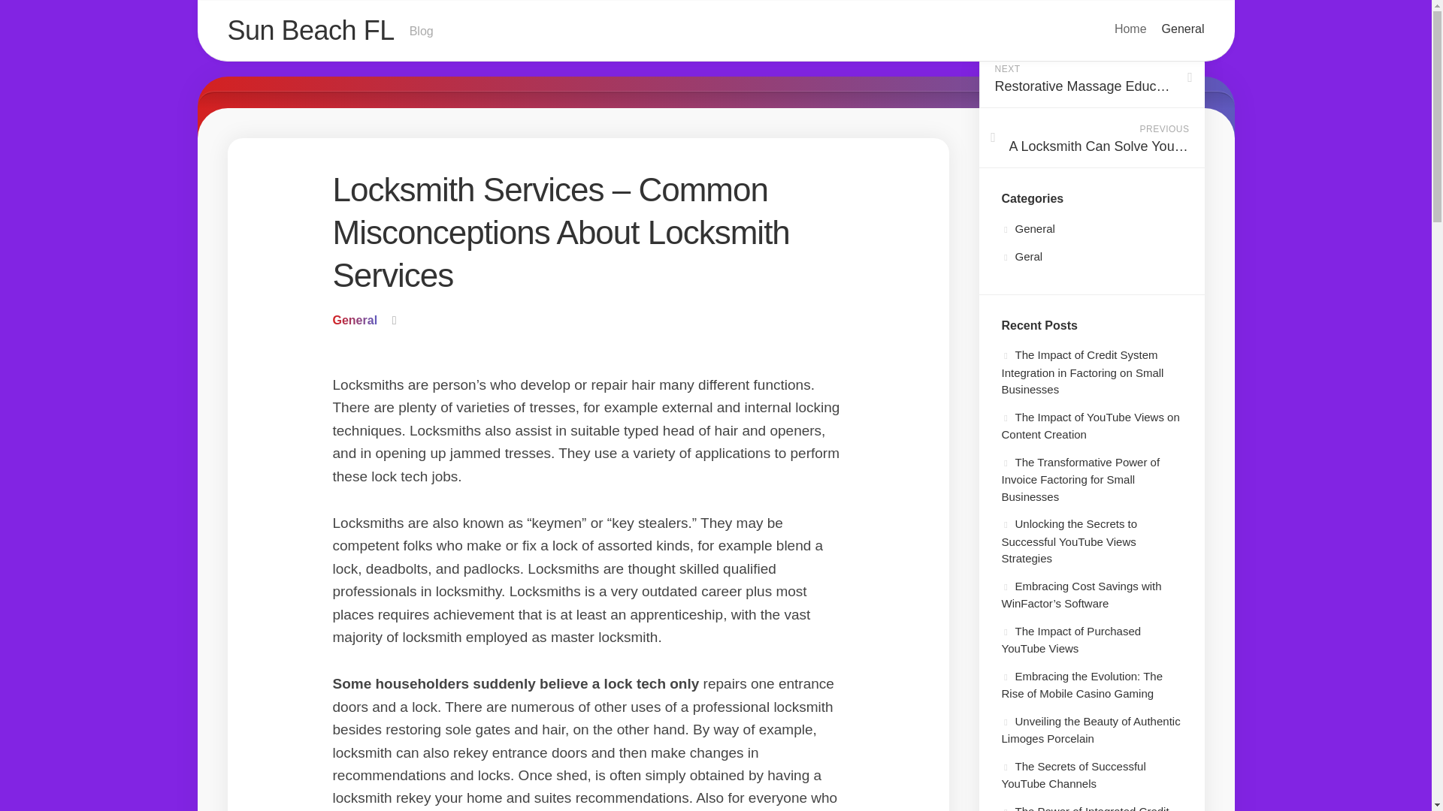  What do you see at coordinates (1091, 730) in the screenshot?
I see `Unveiling the Beauty of Authentic Limoges Porcelain` at bounding box center [1091, 730].